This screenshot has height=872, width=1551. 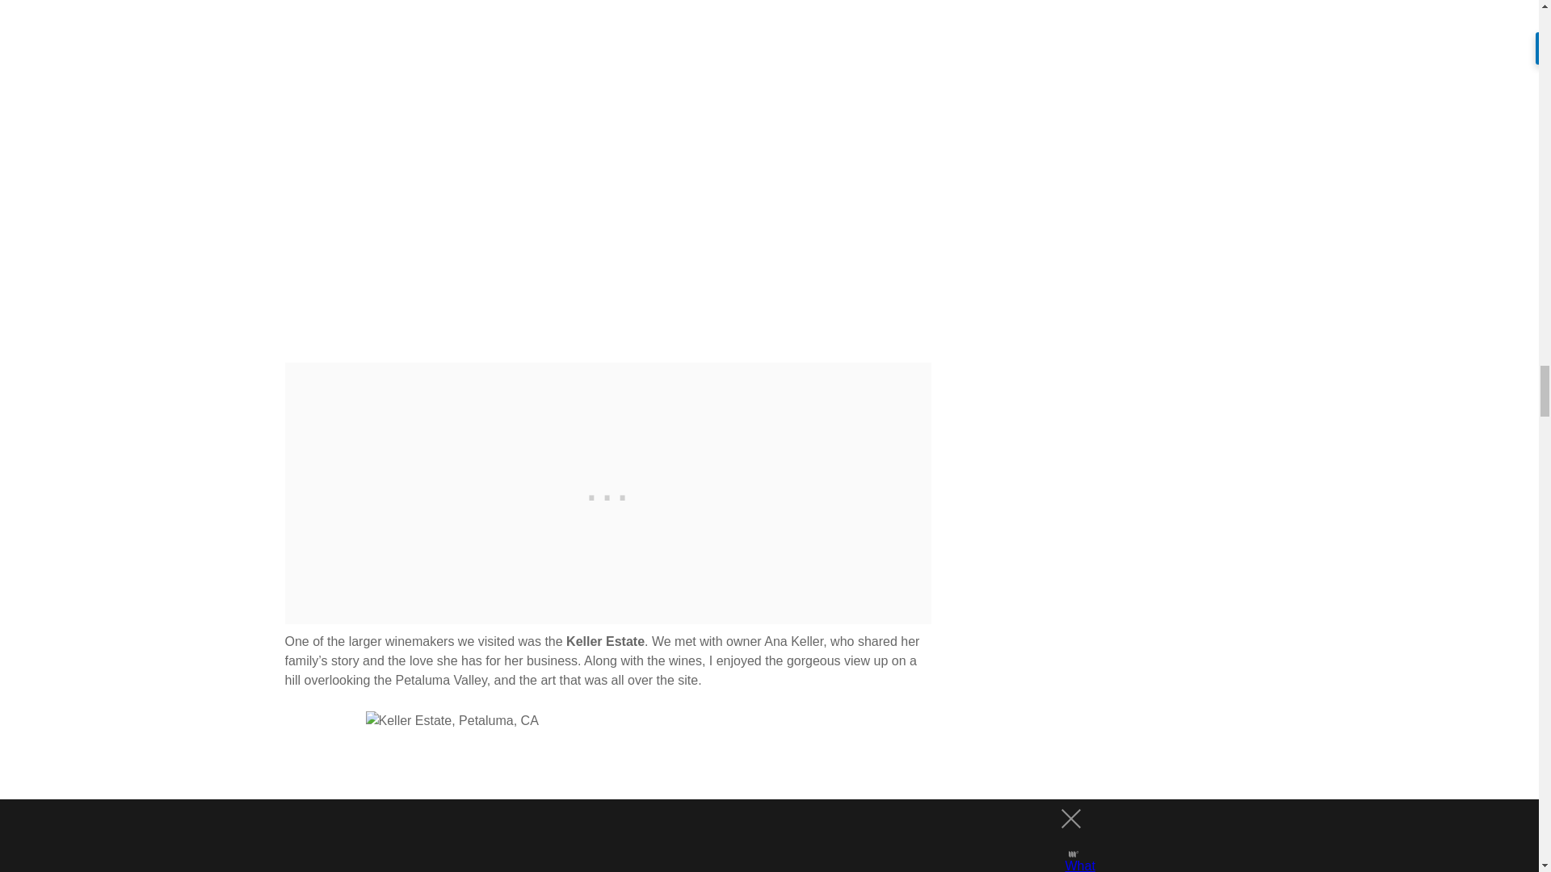 What do you see at coordinates (607, 791) in the screenshot?
I see `Keller Estate, Petaluma, CA` at bounding box center [607, 791].